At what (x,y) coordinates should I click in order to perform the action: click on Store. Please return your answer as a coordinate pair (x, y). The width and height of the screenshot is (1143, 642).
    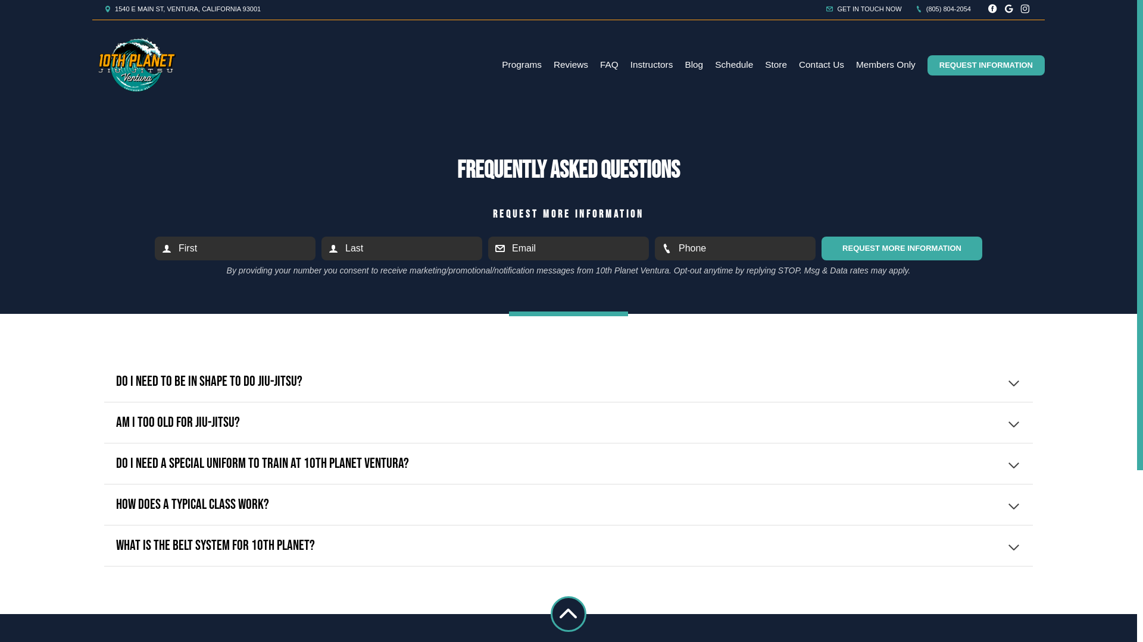
    Looking at the image, I should click on (776, 65).